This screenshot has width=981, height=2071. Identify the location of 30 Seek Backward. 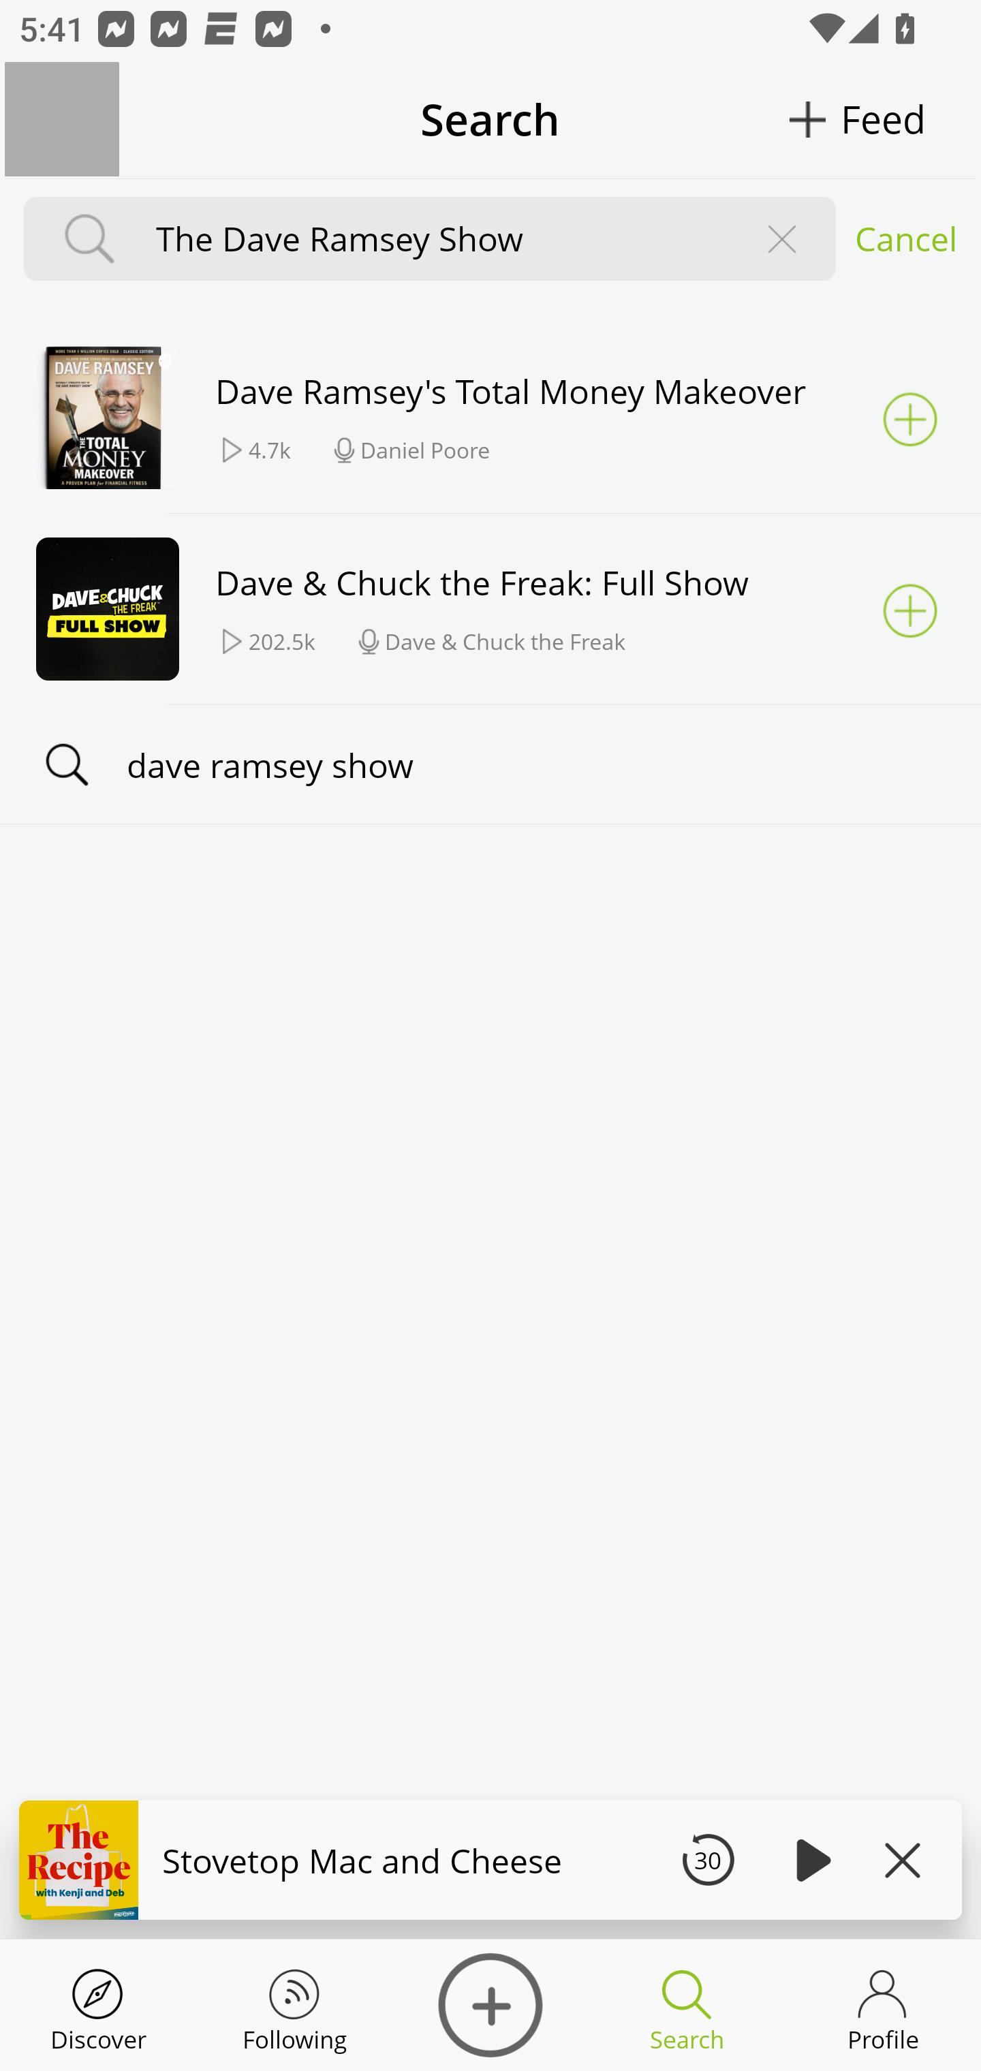
(708, 1860).